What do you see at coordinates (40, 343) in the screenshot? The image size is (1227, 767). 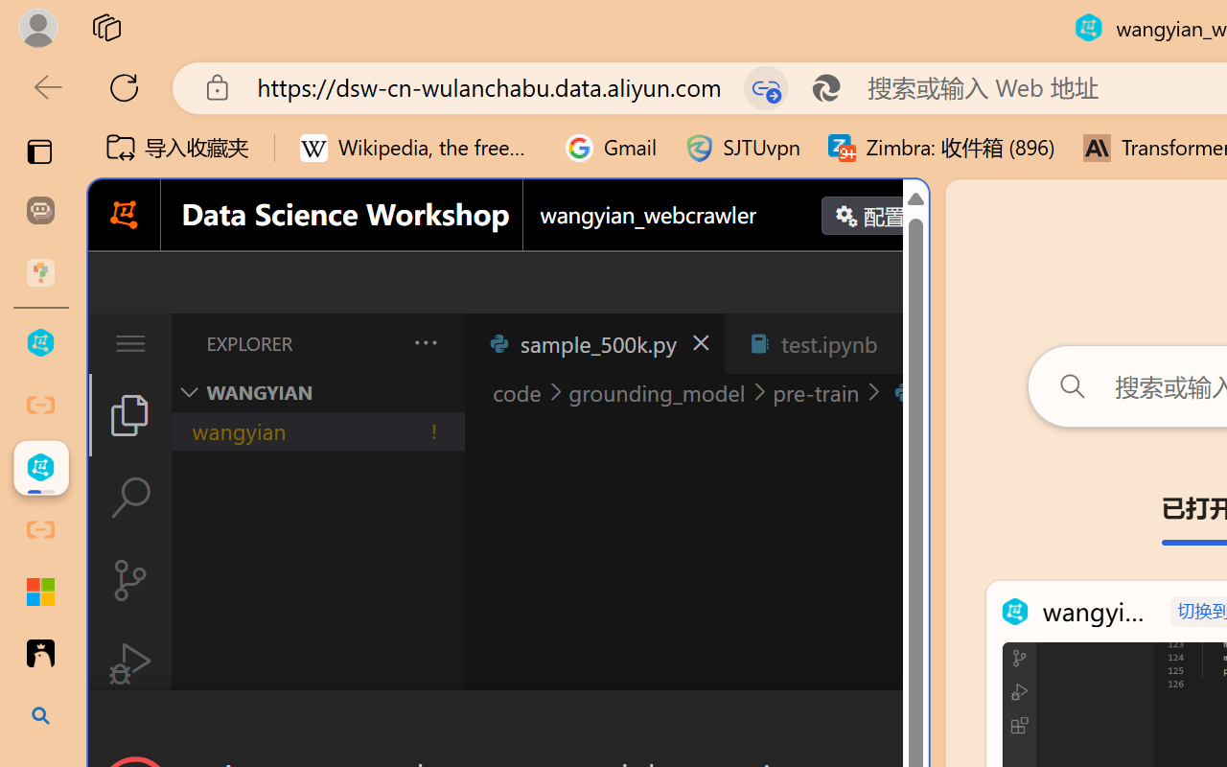 I see `wangyian_dsw - DSW` at bounding box center [40, 343].